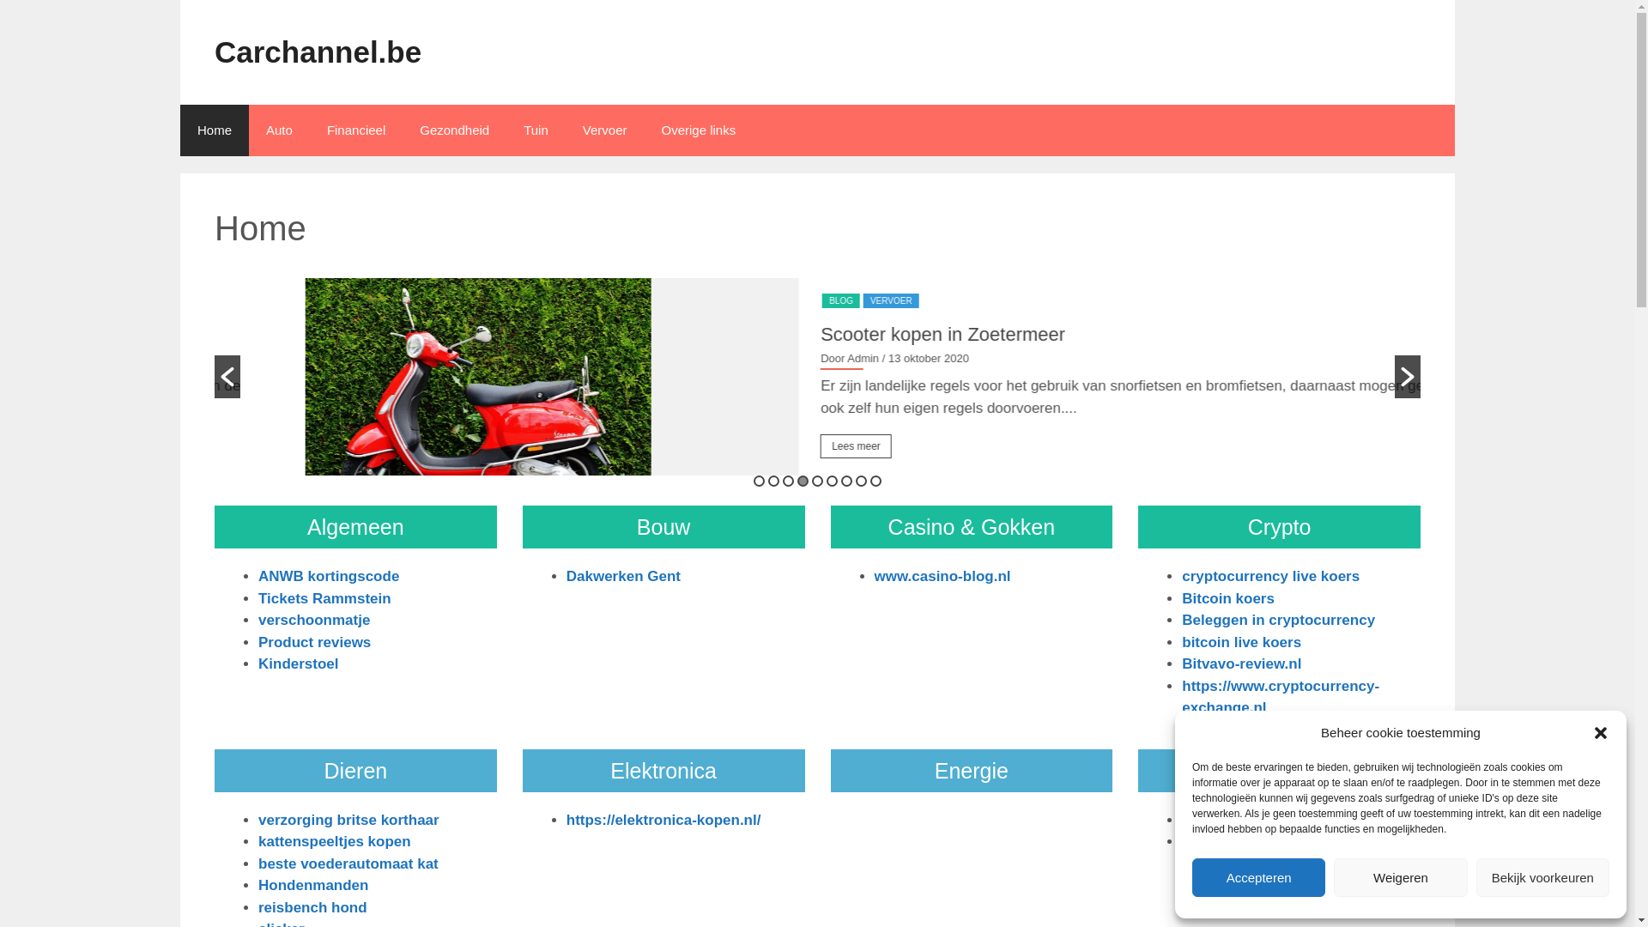  What do you see at coordinates (1229, 821) in the screenshot?
I see `eipocheren.nl` at bounding box center [1229, 821].